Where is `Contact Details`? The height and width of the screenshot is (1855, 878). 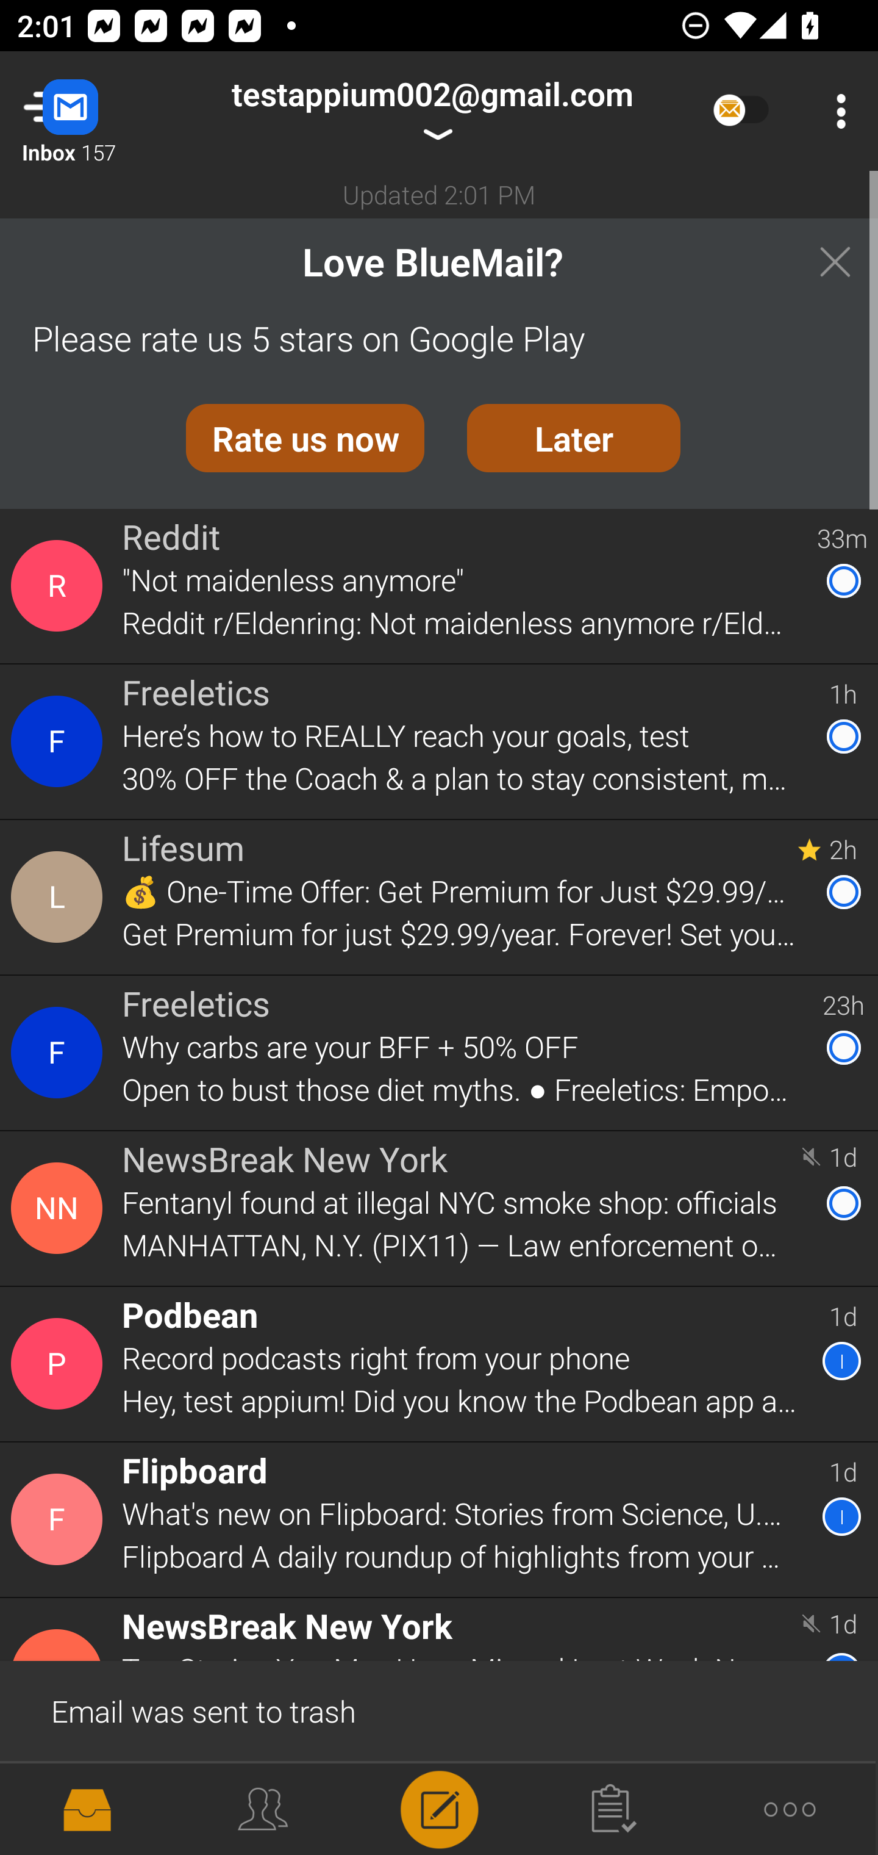 Contact Details is located at coordinates (60, 897).